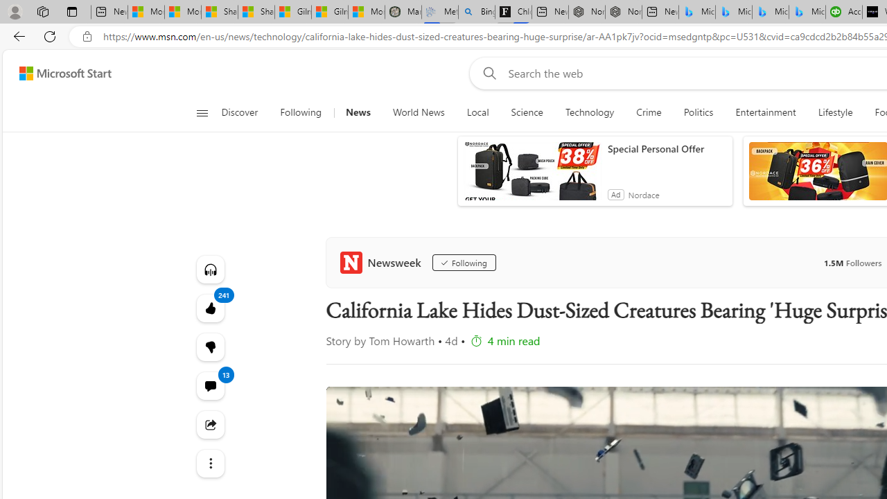 The width and height of the screenshot is (887, 499). I want to click on 241 Like, so click(209, 308).